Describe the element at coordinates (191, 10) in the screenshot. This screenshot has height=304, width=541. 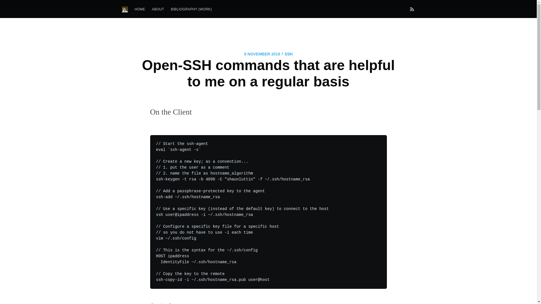
I see `BIBLIOGRAPHY (WORK)` at that location.